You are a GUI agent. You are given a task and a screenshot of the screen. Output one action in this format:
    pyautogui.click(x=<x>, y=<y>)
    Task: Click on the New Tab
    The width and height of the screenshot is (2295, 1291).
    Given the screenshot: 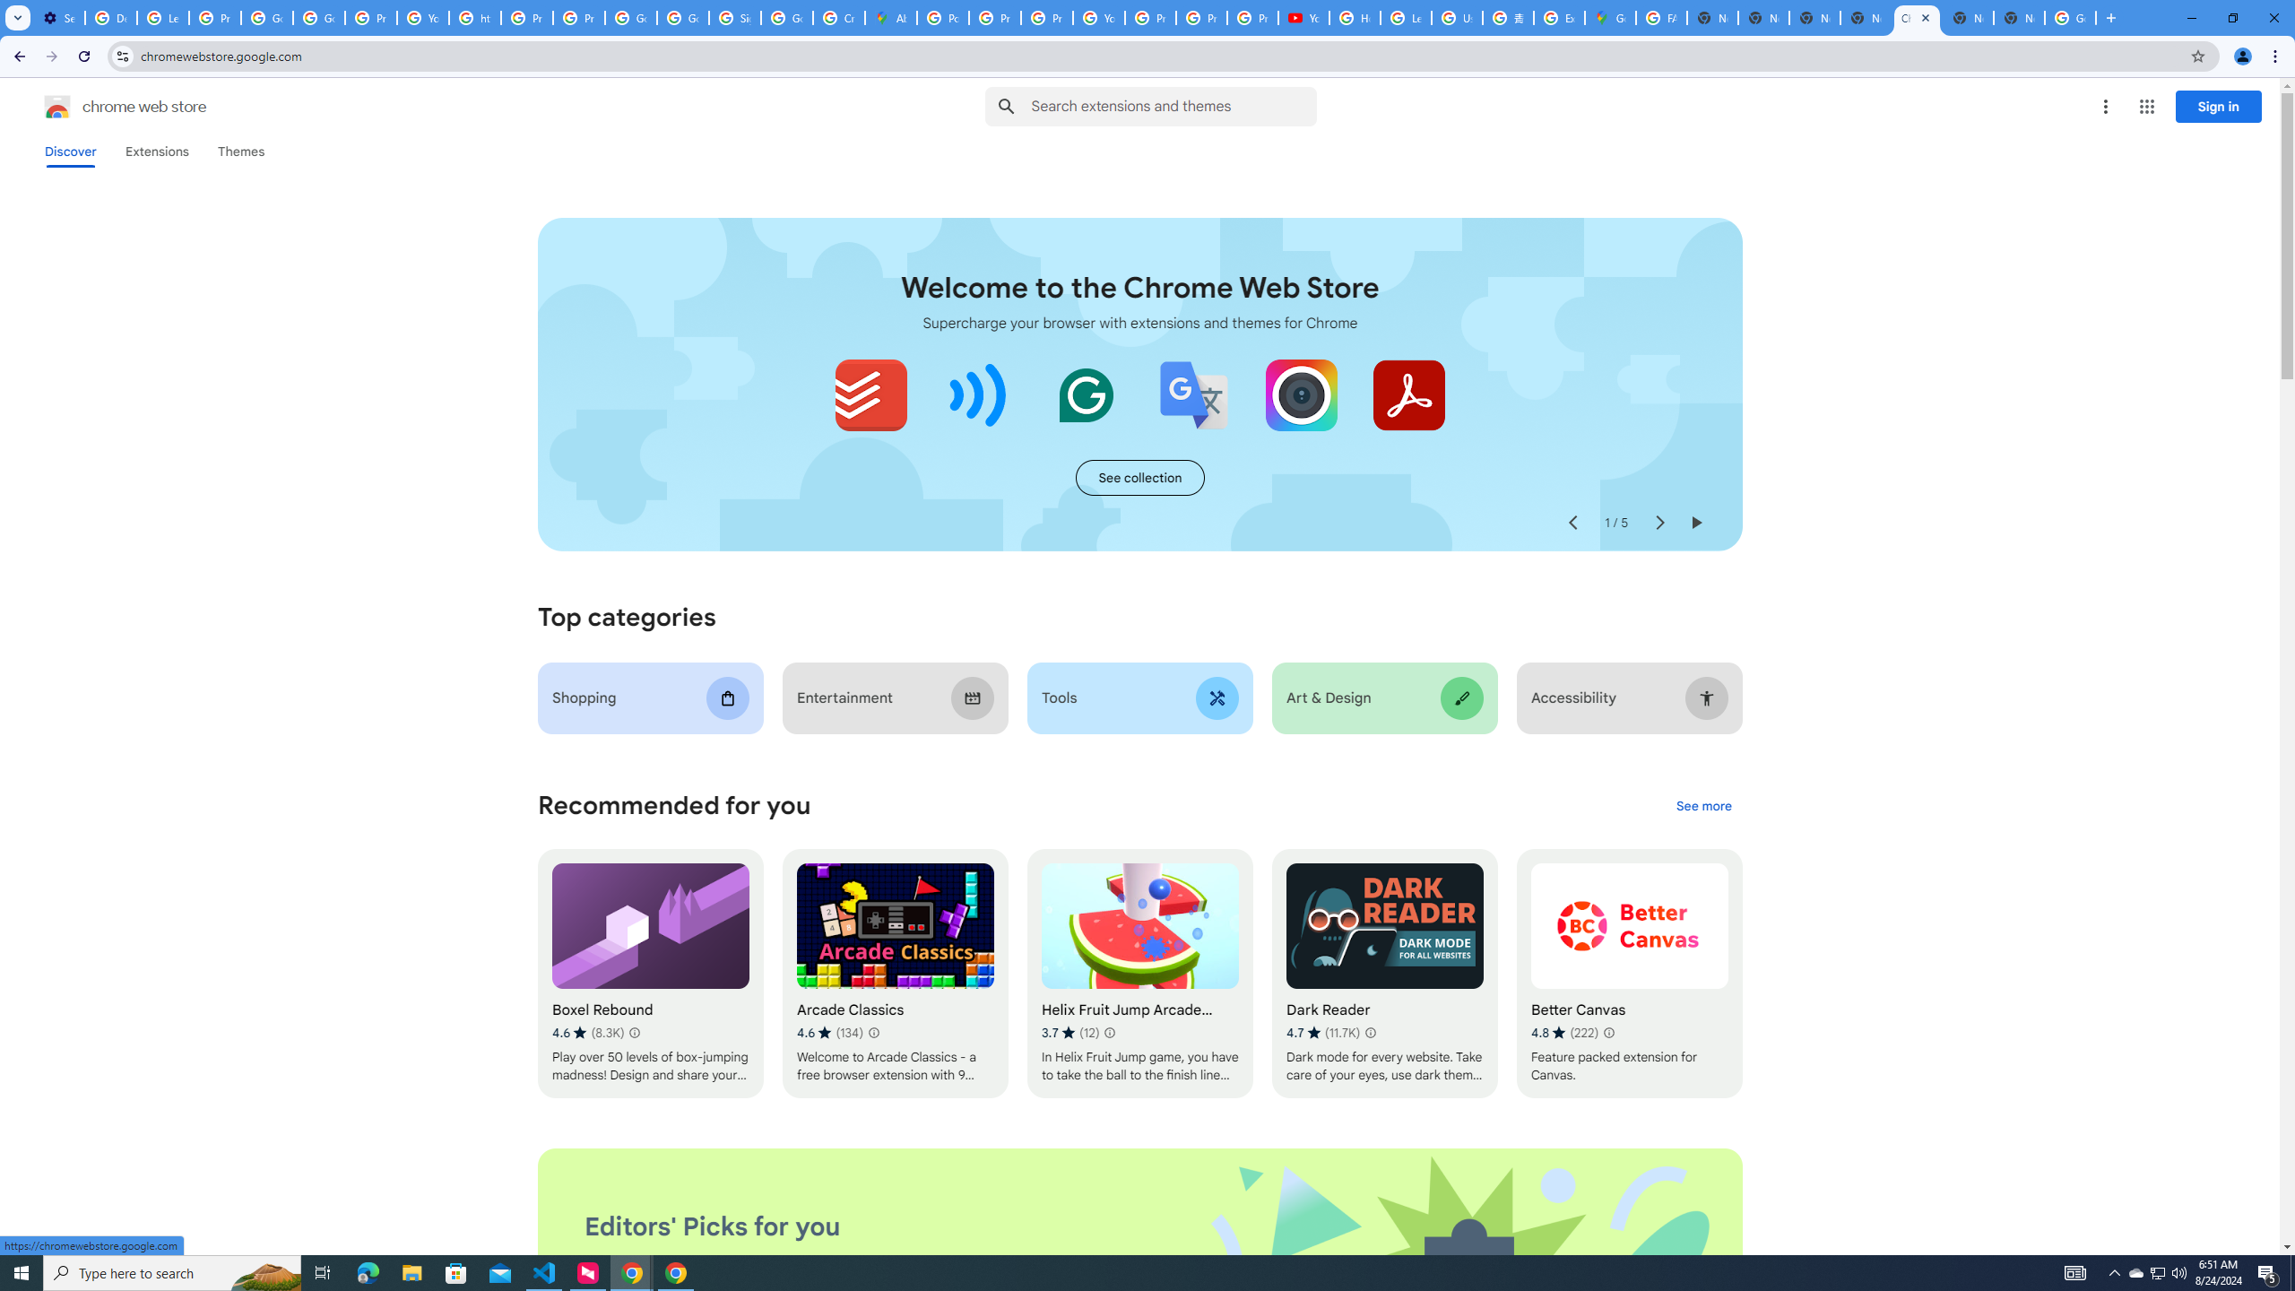 What is the action you would take?
    pyautogui.click(x=2019, y=18)
    